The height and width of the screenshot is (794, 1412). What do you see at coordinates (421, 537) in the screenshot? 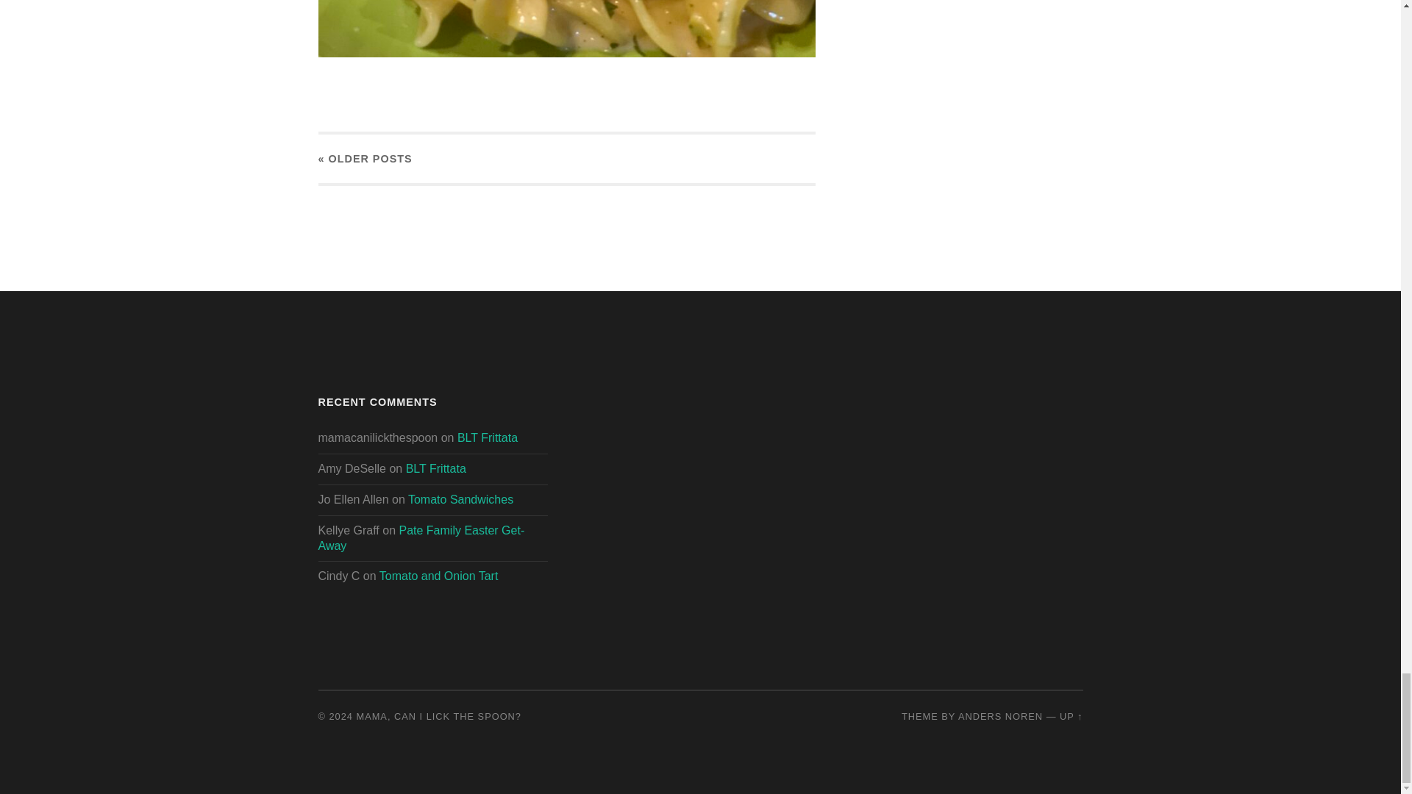
I see `Pate Family Easter Get-Away` at bounding box center [421, 537].